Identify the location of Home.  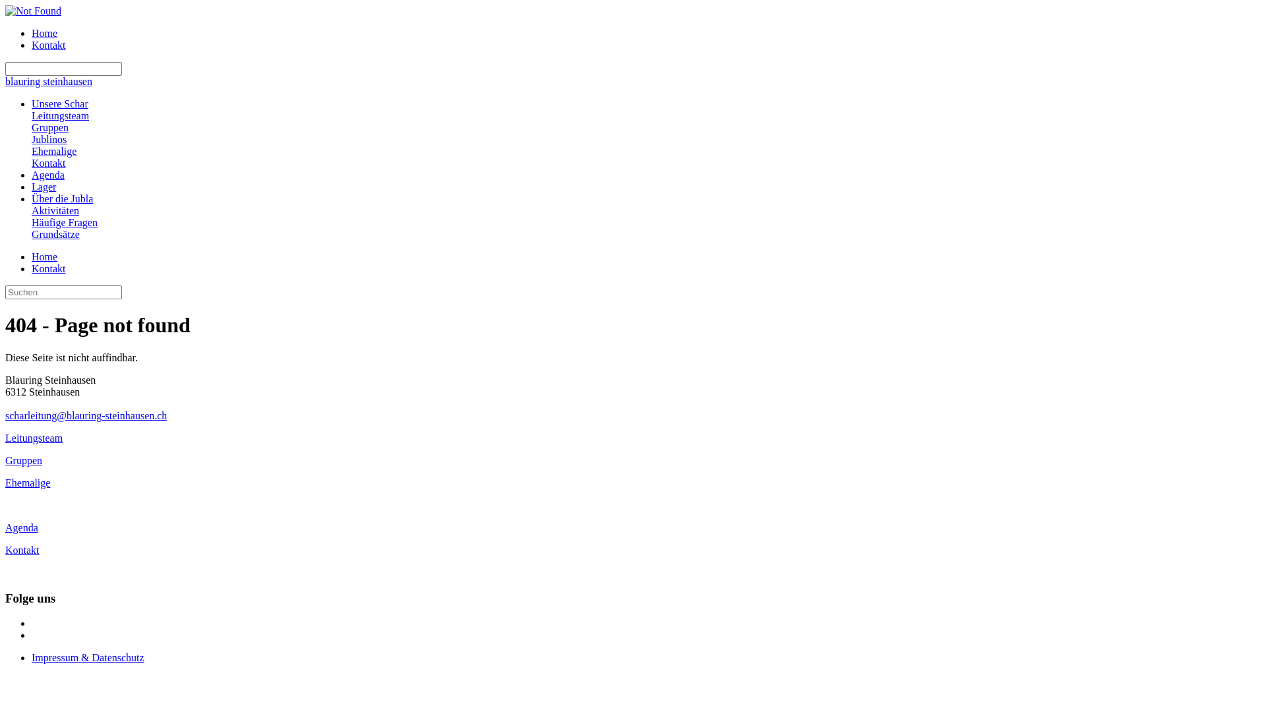
(45, 257).